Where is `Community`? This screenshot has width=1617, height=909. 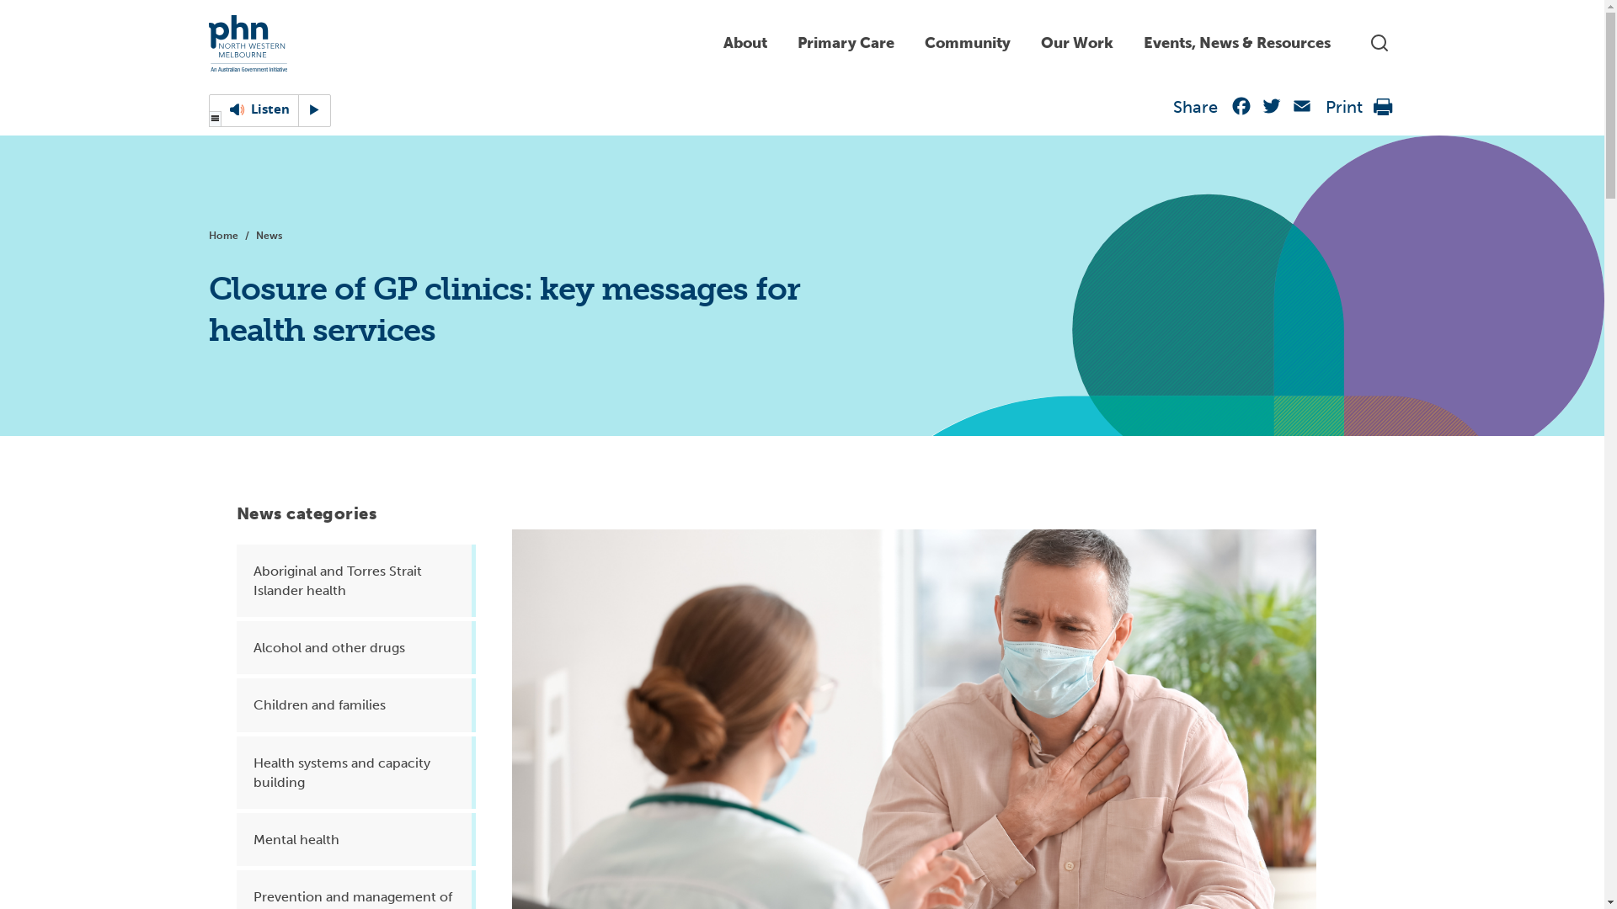 Community is located at coordinates (968, 43).